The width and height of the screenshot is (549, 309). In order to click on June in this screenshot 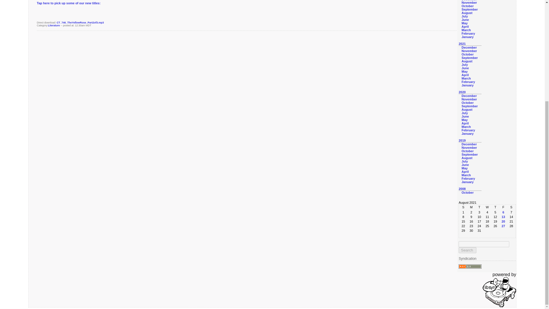, I will do `click(465, 19)`.